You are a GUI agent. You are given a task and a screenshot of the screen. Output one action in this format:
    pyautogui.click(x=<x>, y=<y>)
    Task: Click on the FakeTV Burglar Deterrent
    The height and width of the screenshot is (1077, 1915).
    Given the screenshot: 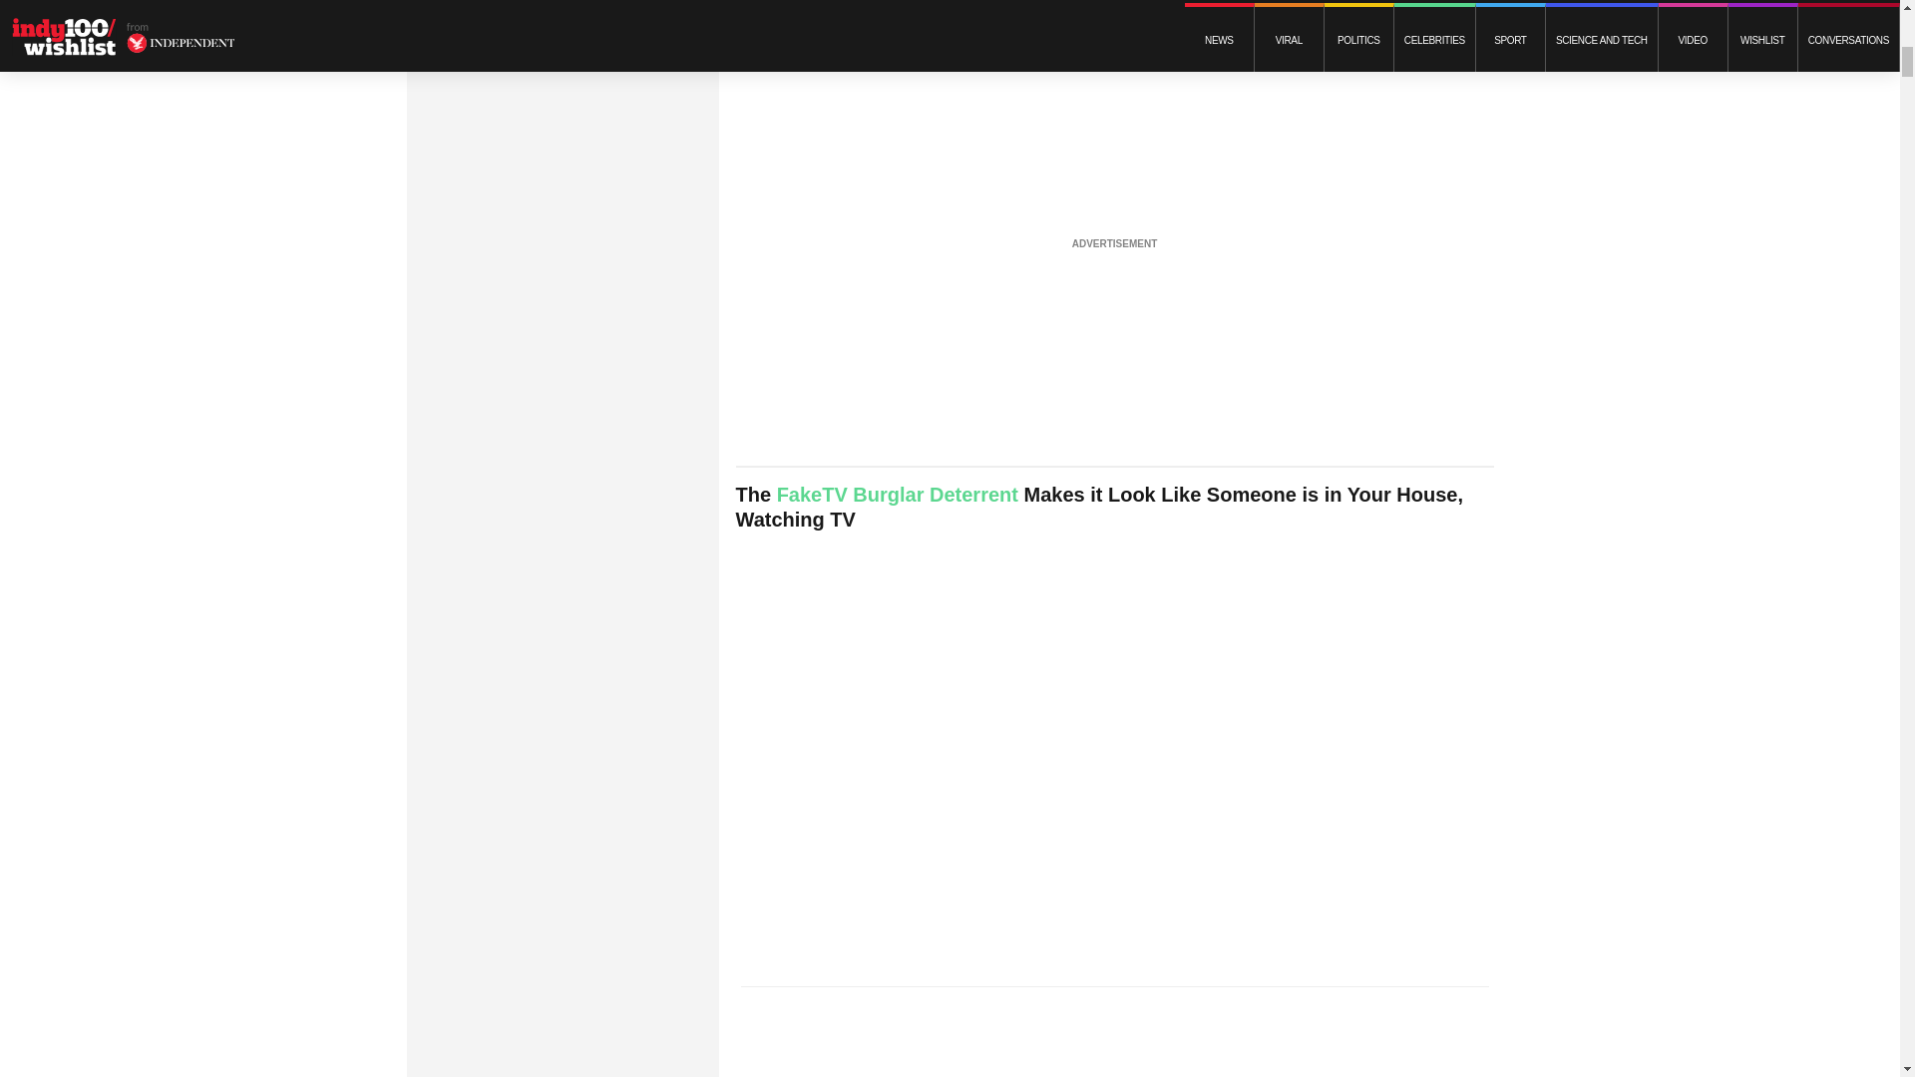 What is the action you would take?
    pyautogui.click(x=898, y=494)
    